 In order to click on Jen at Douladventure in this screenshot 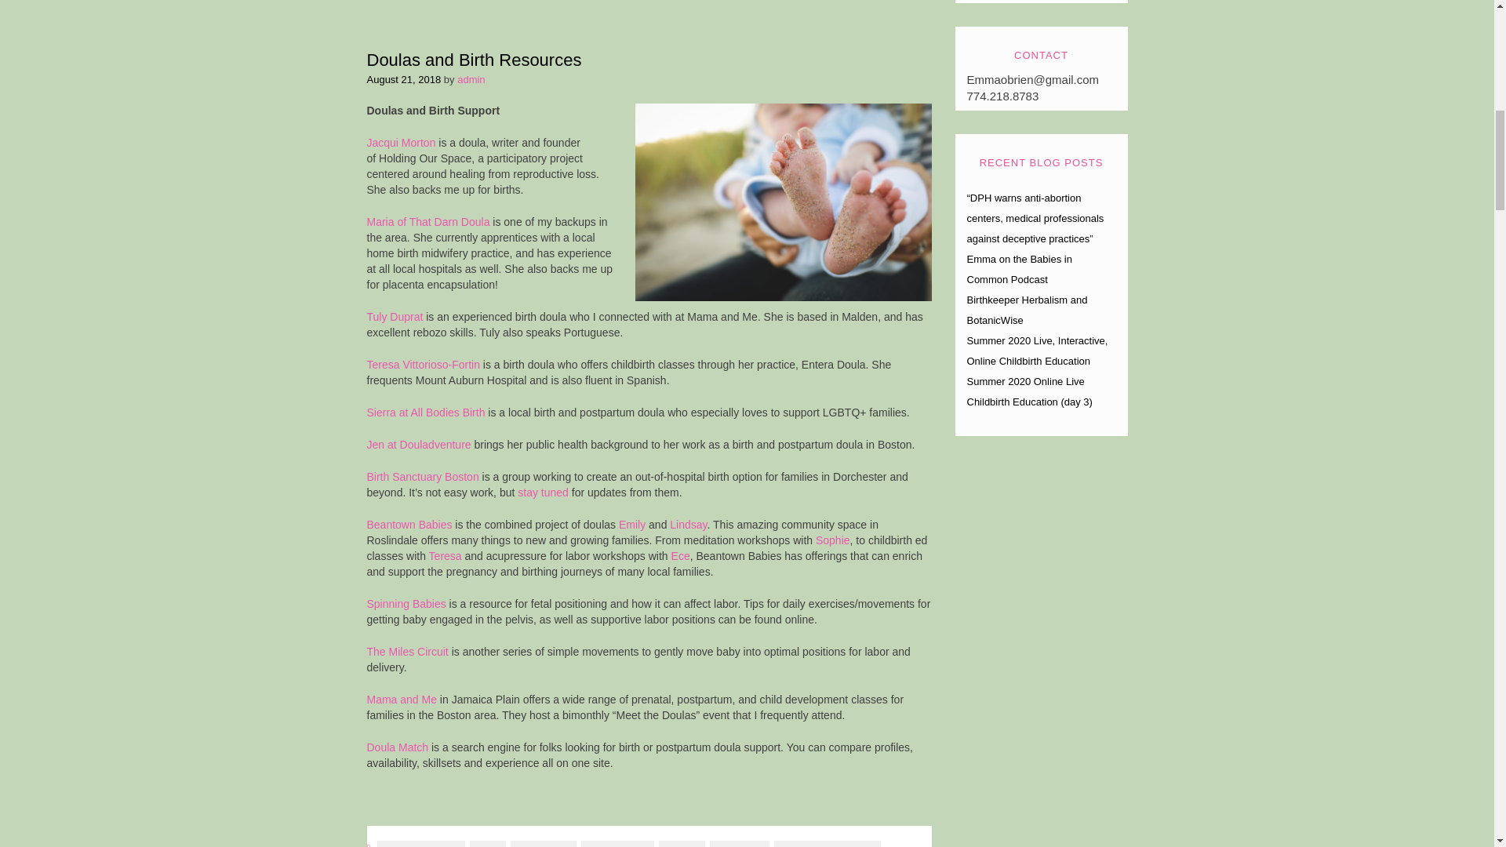, I will do `click(419, 444)`.